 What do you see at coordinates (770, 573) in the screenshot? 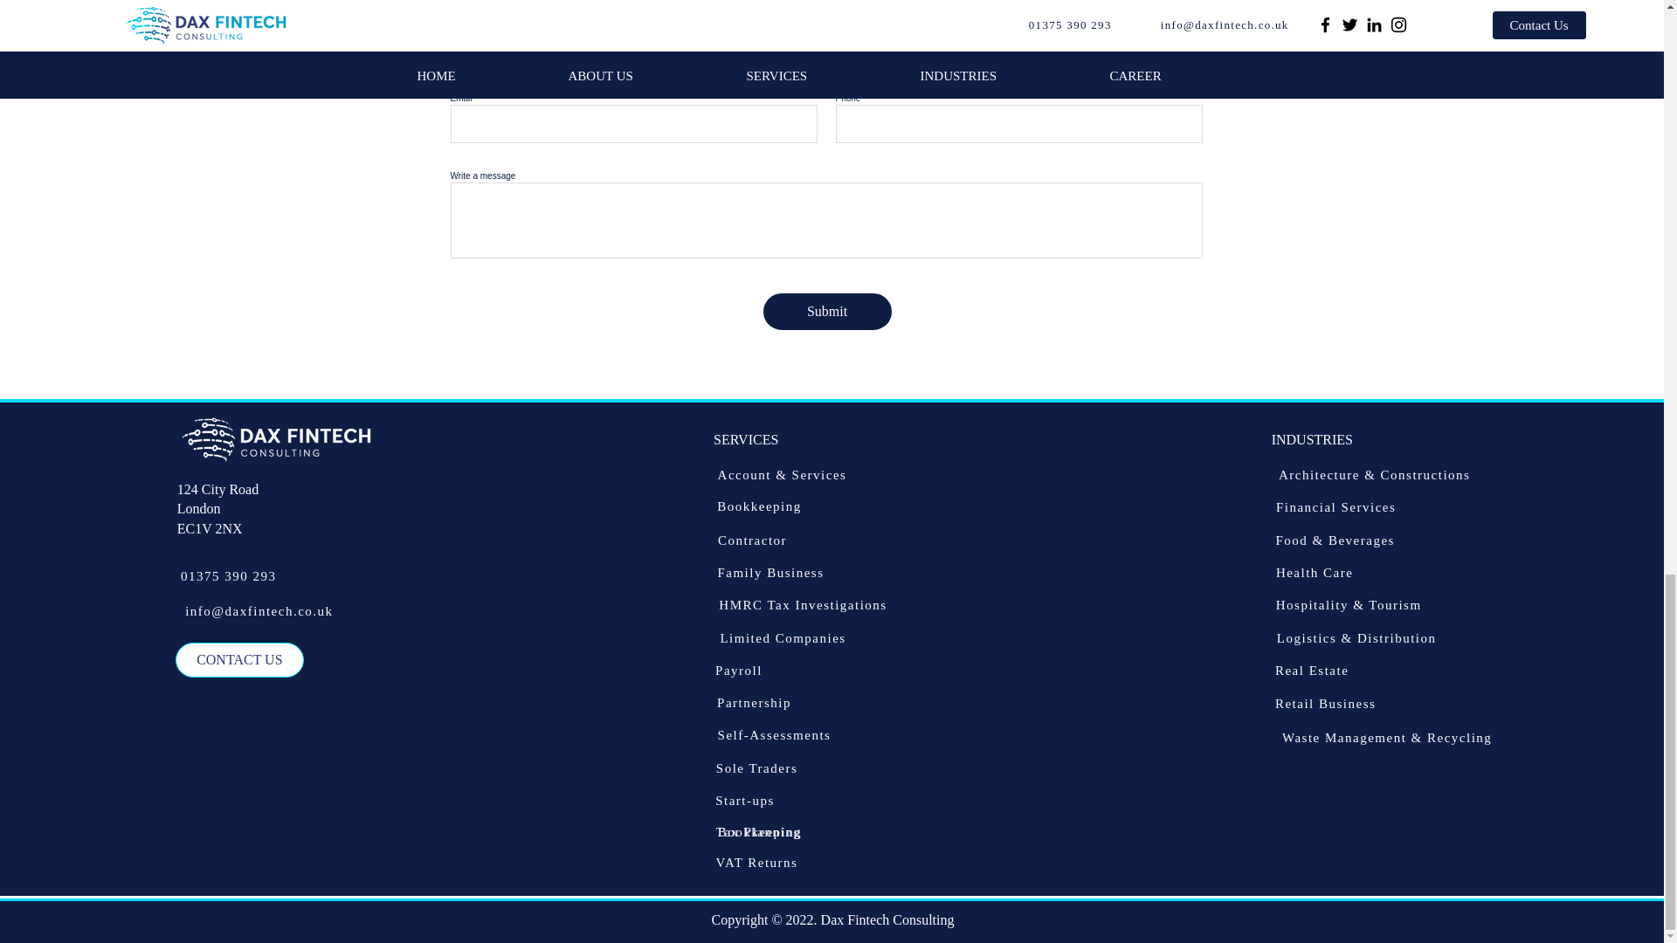
I see `Family Business` at bounding box center [770, 573].